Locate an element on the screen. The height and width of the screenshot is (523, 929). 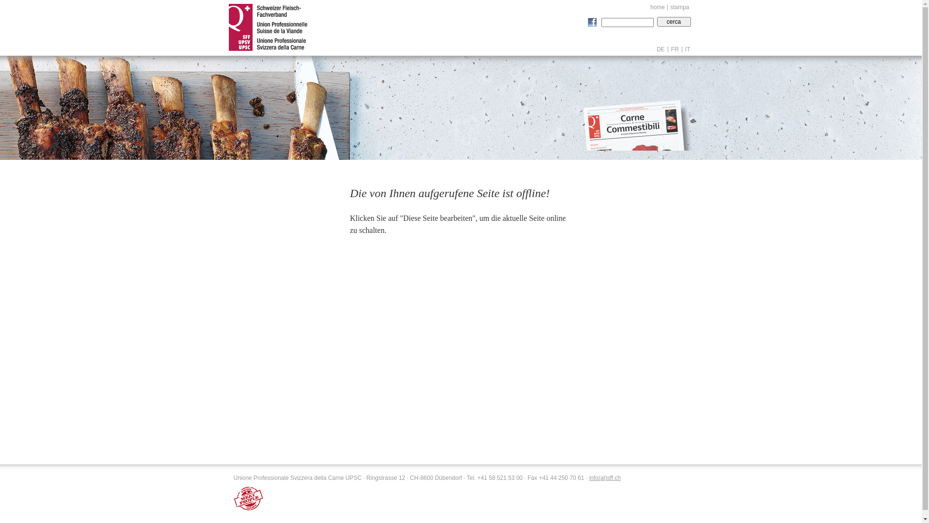
Swiss Meat People is located at coordinates (248, 499).